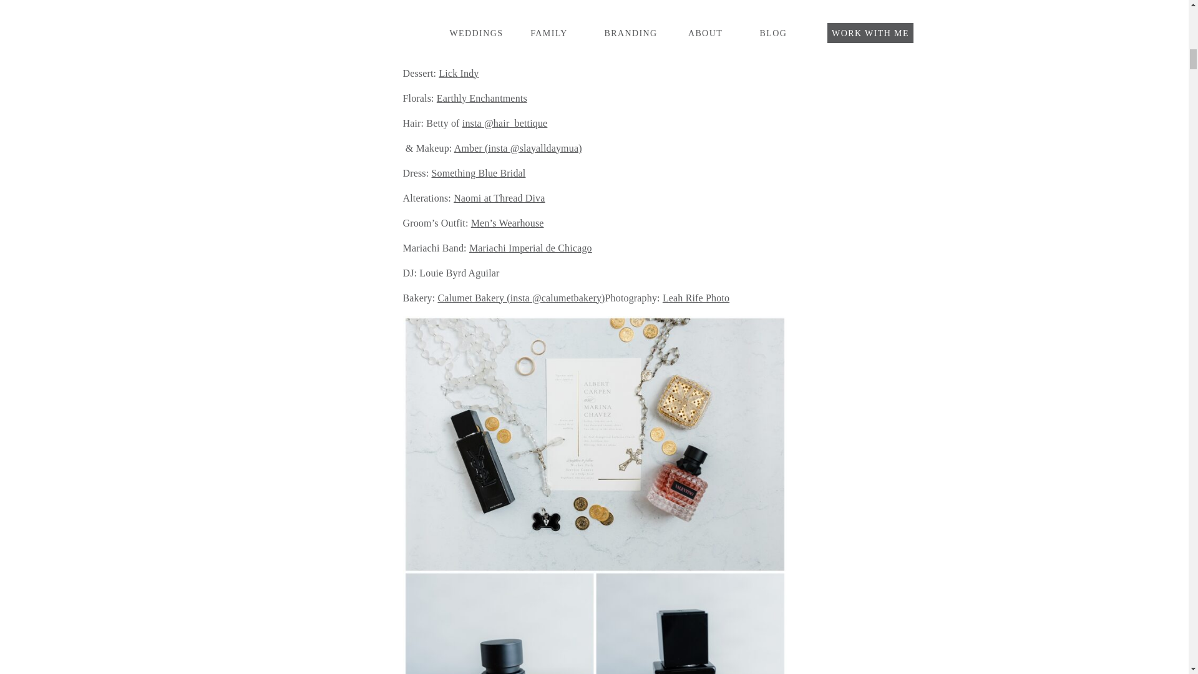  Describe the element at coordinates (561, 47) in the screenshot. I see `Biltwell Event Center` at that location.